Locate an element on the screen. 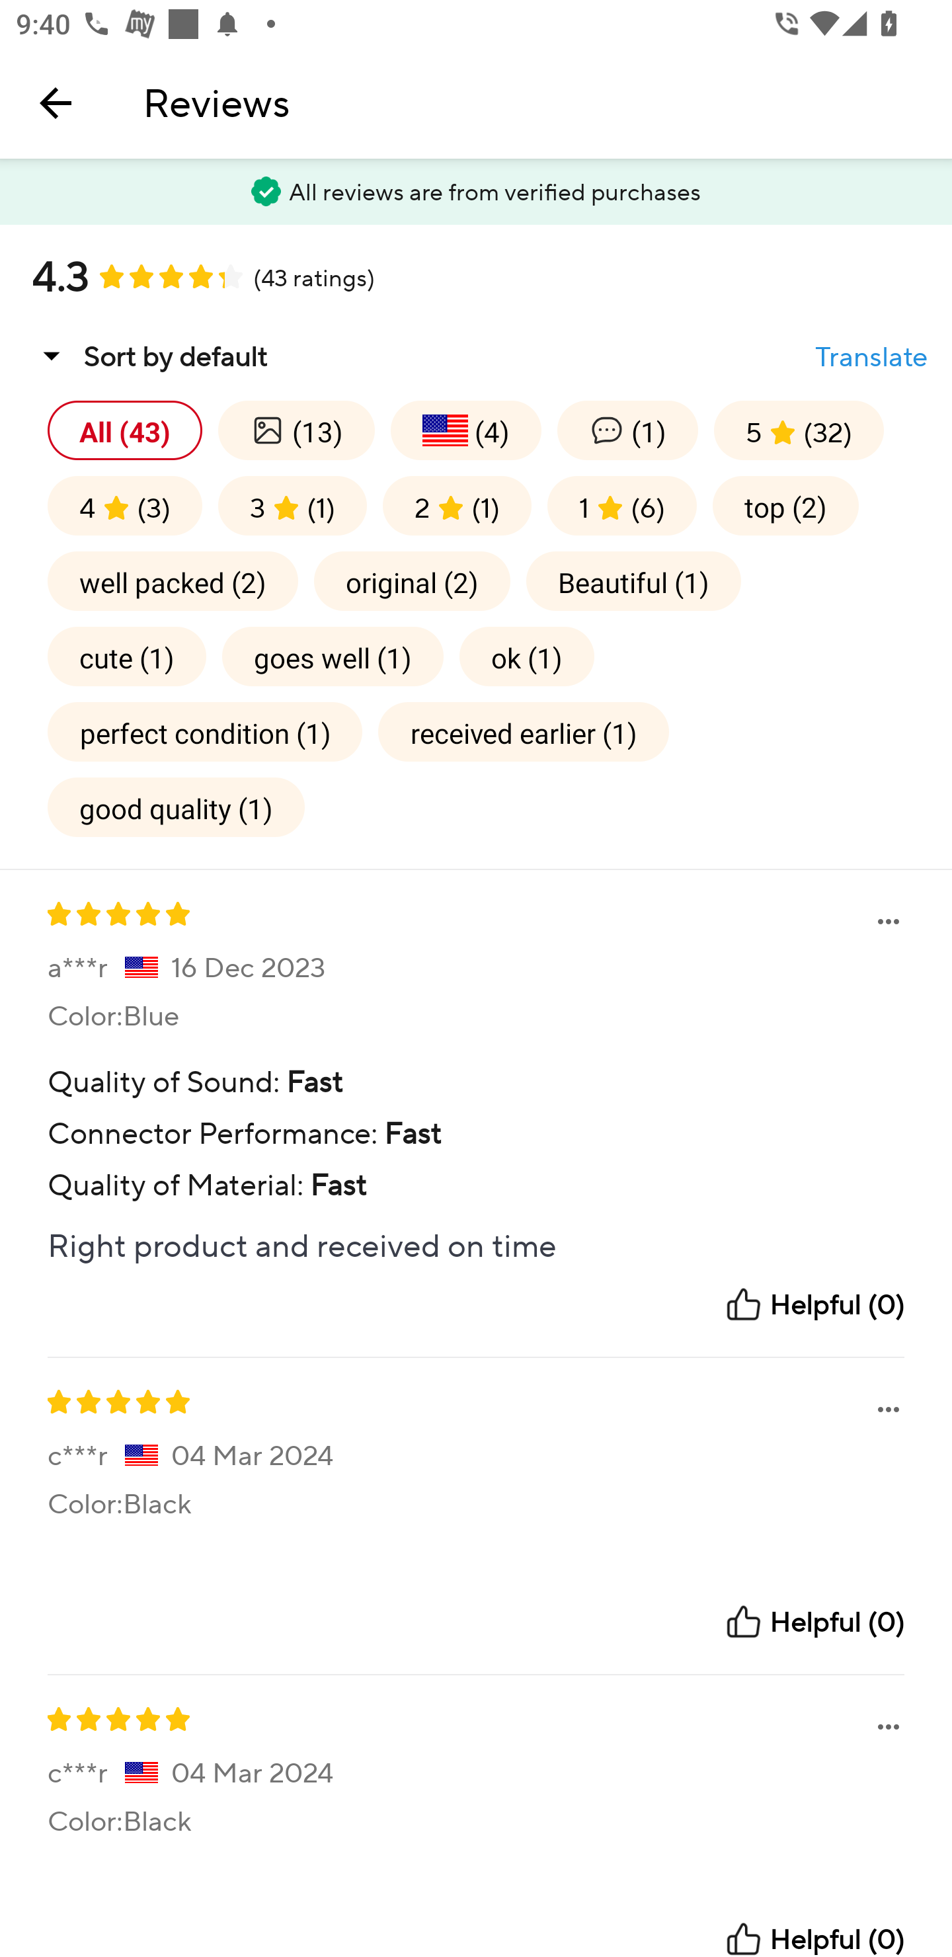  5 (32) is located at coordinates (799, 430).